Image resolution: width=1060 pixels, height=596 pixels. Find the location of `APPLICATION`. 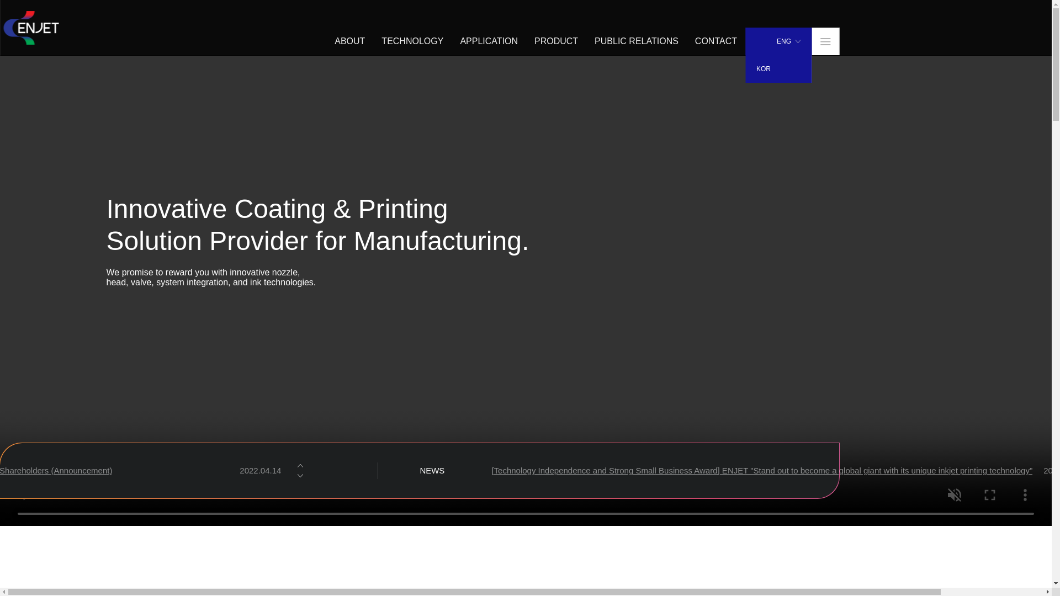

APPLICATION is located at coordinates (489, 41).